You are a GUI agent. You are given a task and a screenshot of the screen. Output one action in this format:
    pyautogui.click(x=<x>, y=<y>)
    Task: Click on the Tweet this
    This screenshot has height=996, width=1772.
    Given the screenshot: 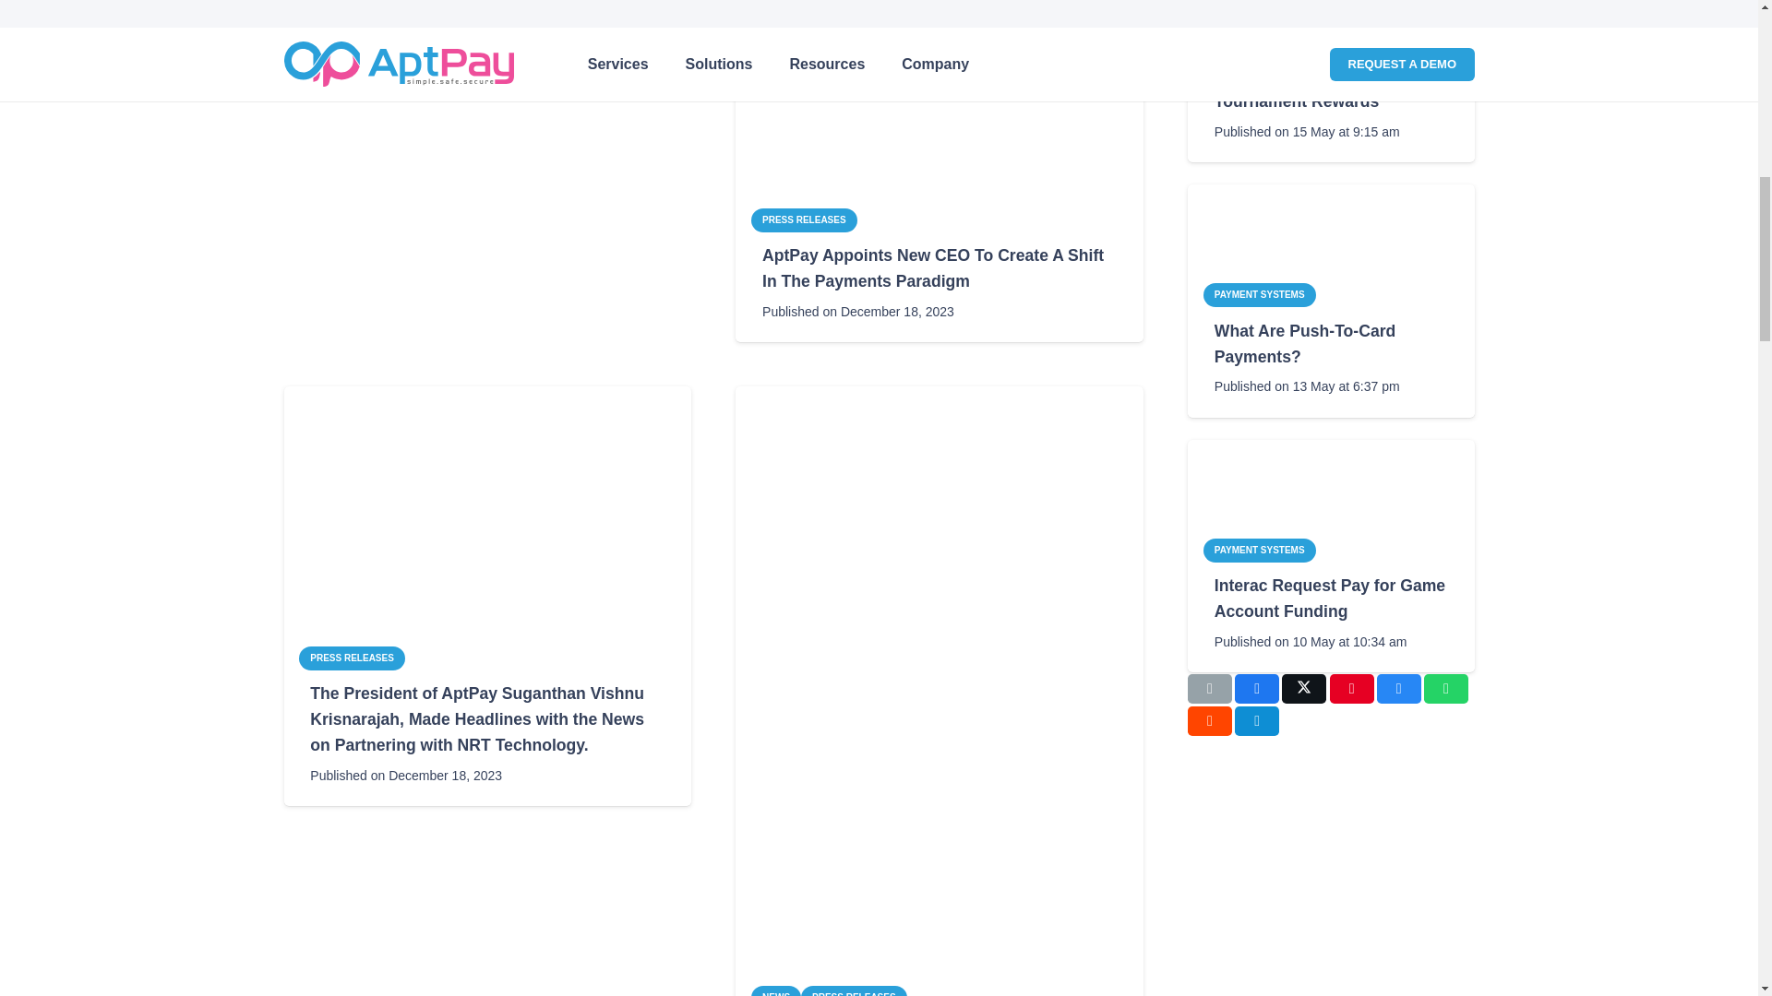 What is the action you would take?
    pyautogui.click(x=1303, y=688)
    